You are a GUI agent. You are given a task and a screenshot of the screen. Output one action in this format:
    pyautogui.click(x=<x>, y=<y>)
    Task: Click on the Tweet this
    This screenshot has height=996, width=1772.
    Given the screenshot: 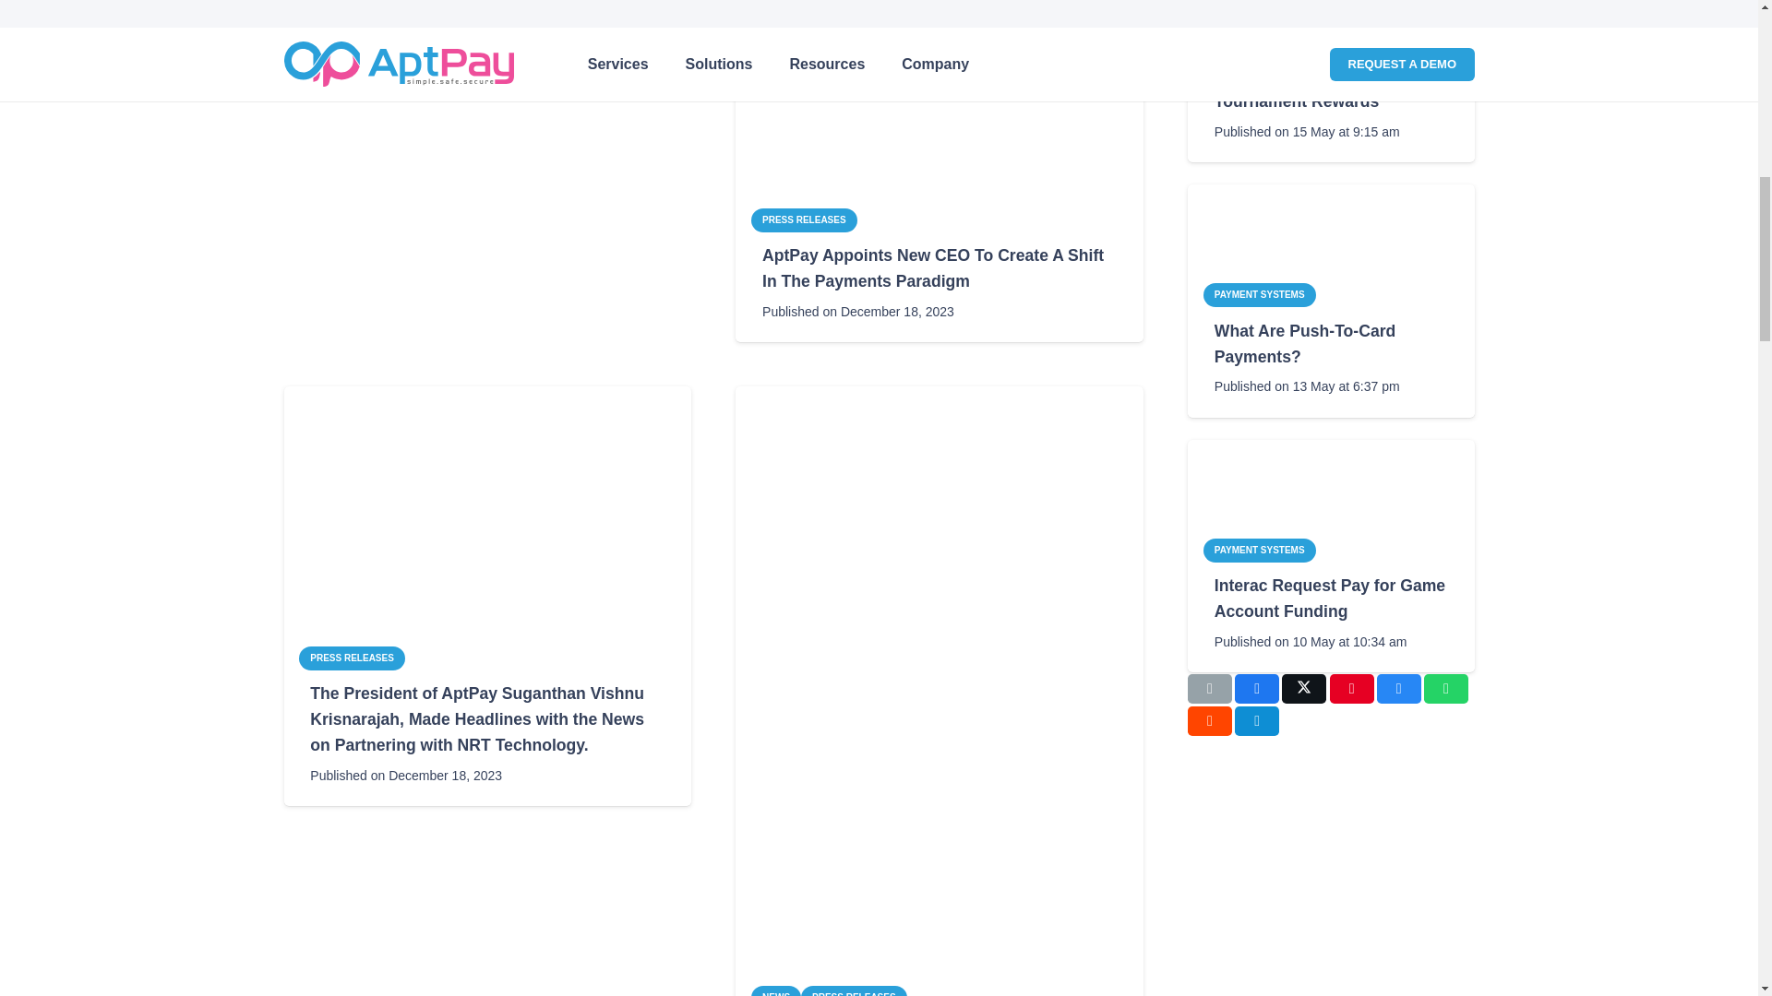 What is the action you would take?
    pyautogui.click(x=1303, y=688)
    